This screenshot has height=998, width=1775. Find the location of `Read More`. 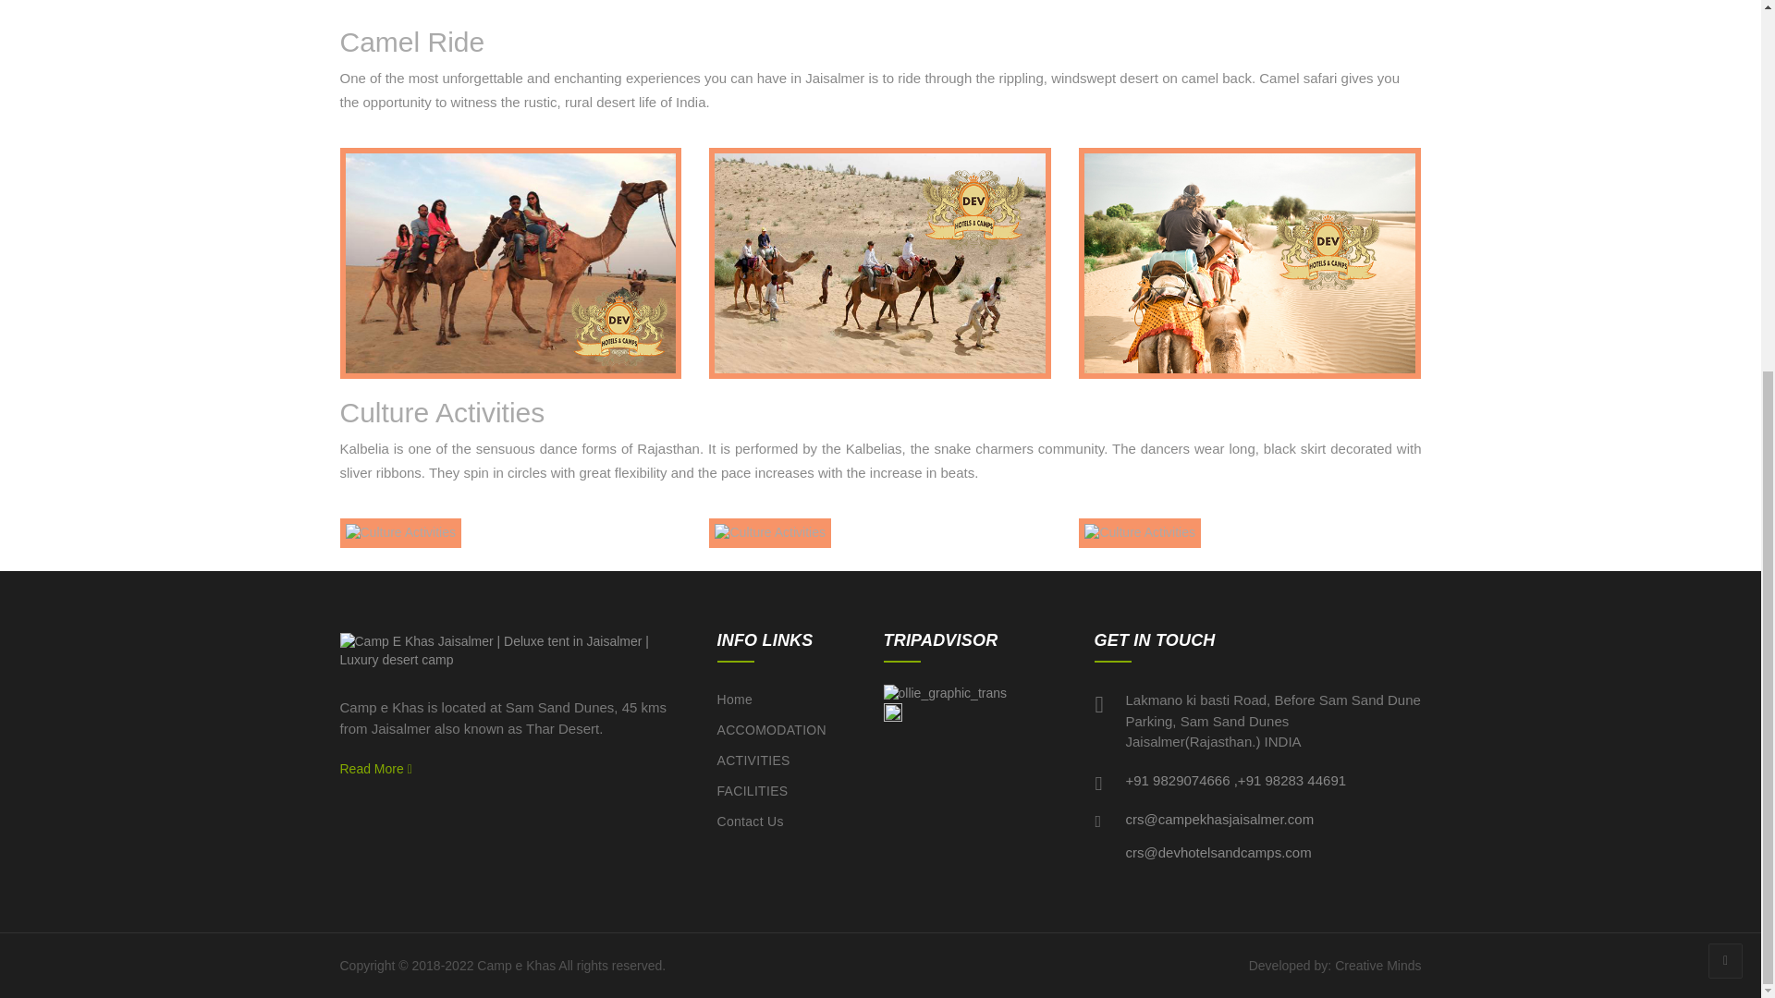

Read More is located at coordinates (375, 769).